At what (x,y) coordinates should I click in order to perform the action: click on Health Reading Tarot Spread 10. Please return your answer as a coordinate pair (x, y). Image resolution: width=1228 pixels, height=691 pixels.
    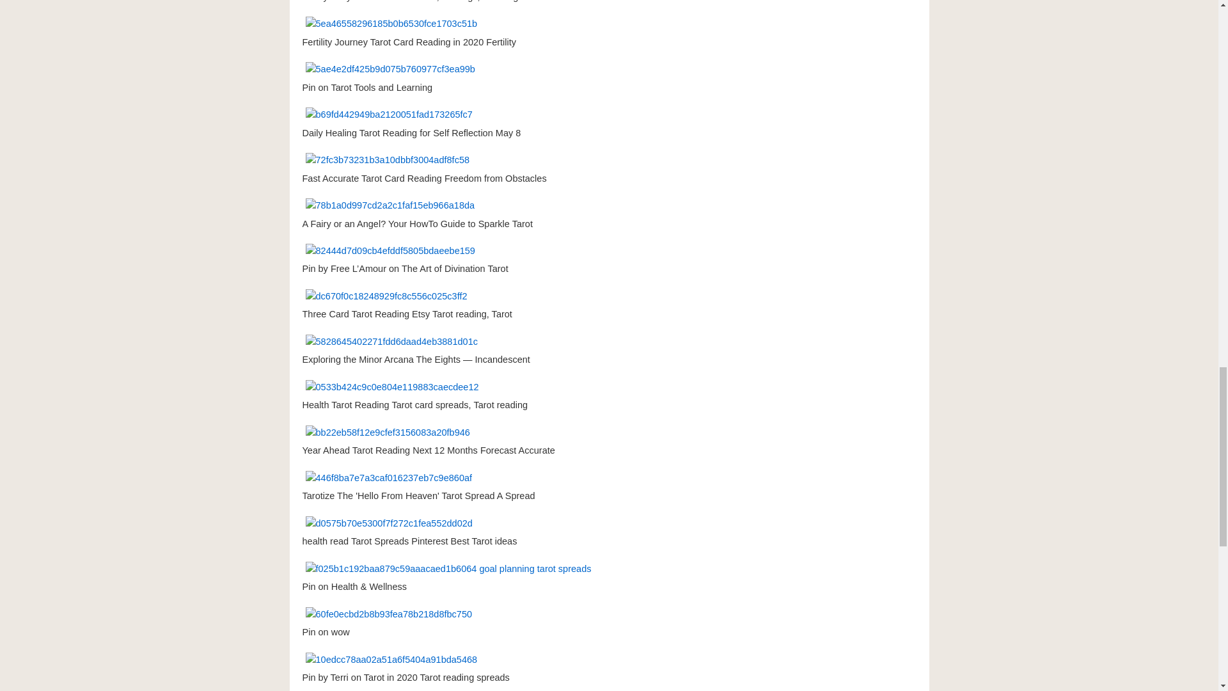
    Looking at the image, I should click on (390, 205).